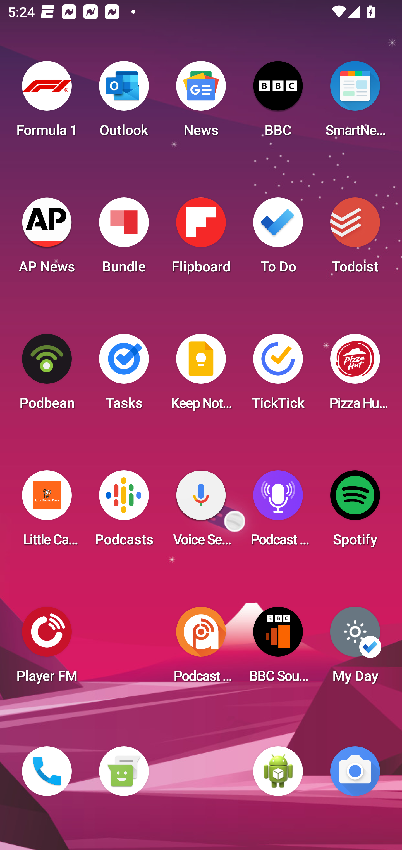 This screenshot has width=402, height=850. What do you see at coordinates (201, 102) in the screenshot?
I see `News` at bounding box center [201, 102].